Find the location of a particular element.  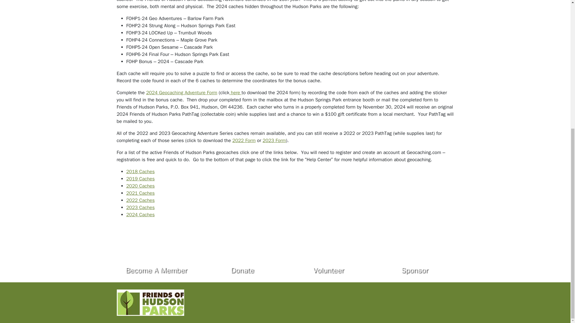

2023 Form is located at coordinates (274, 141).